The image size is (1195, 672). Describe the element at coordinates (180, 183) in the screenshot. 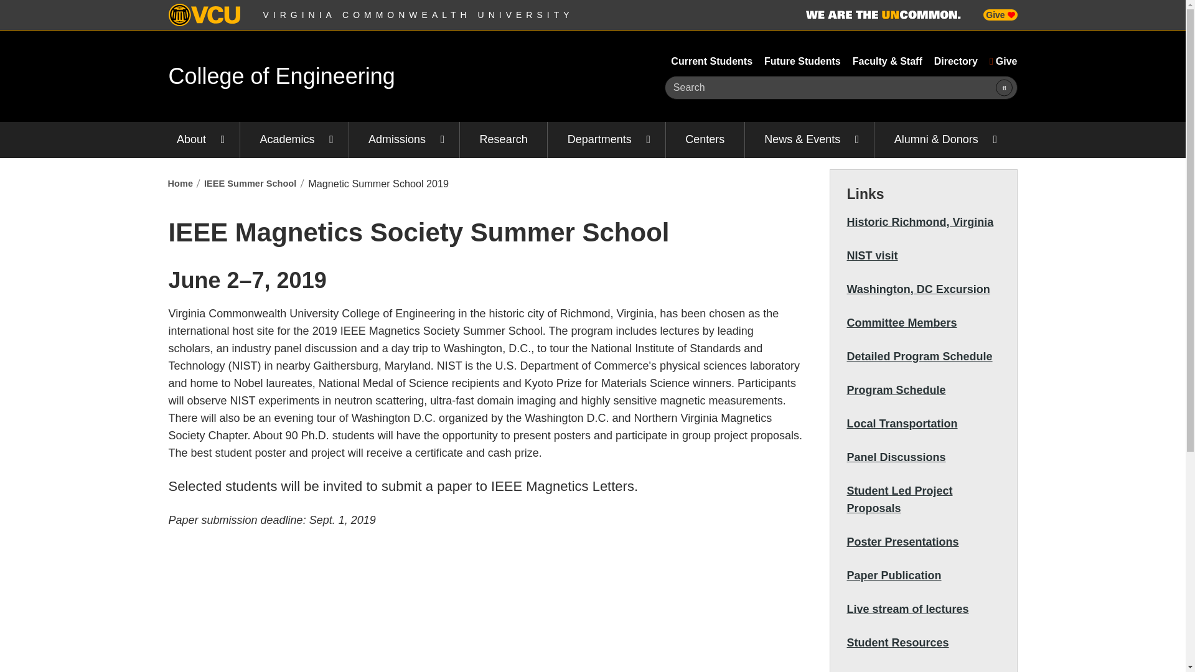

I see `Engineering` at that location.